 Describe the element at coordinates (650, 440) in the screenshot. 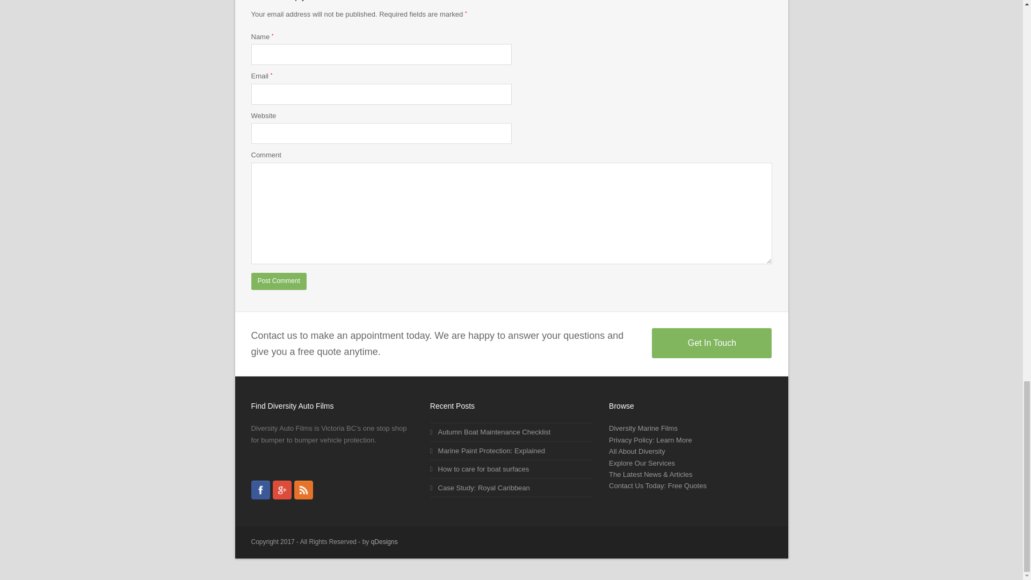

I see `Privacy Policy: Learn More` at that location.